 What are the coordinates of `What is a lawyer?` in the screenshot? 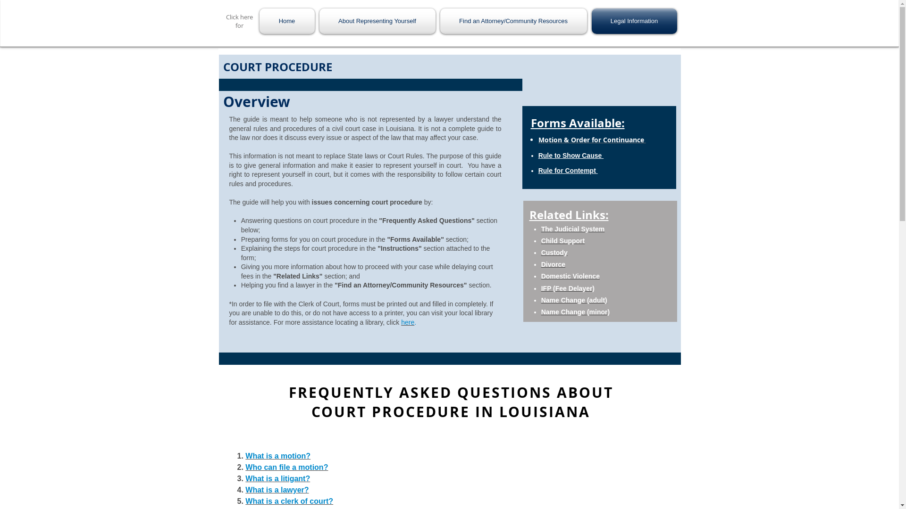 It's located at (277, 490).